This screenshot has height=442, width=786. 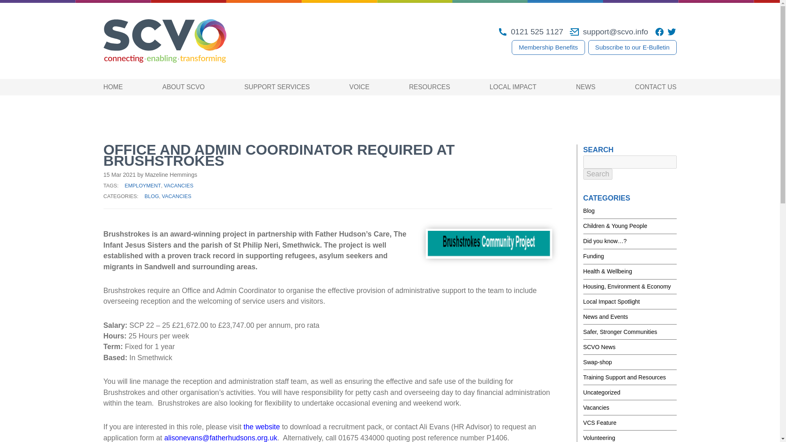 What do you see at coordinates (548, 47) in the screenshot?
I see `Membership Benefits` at bounding box center [548, 47].